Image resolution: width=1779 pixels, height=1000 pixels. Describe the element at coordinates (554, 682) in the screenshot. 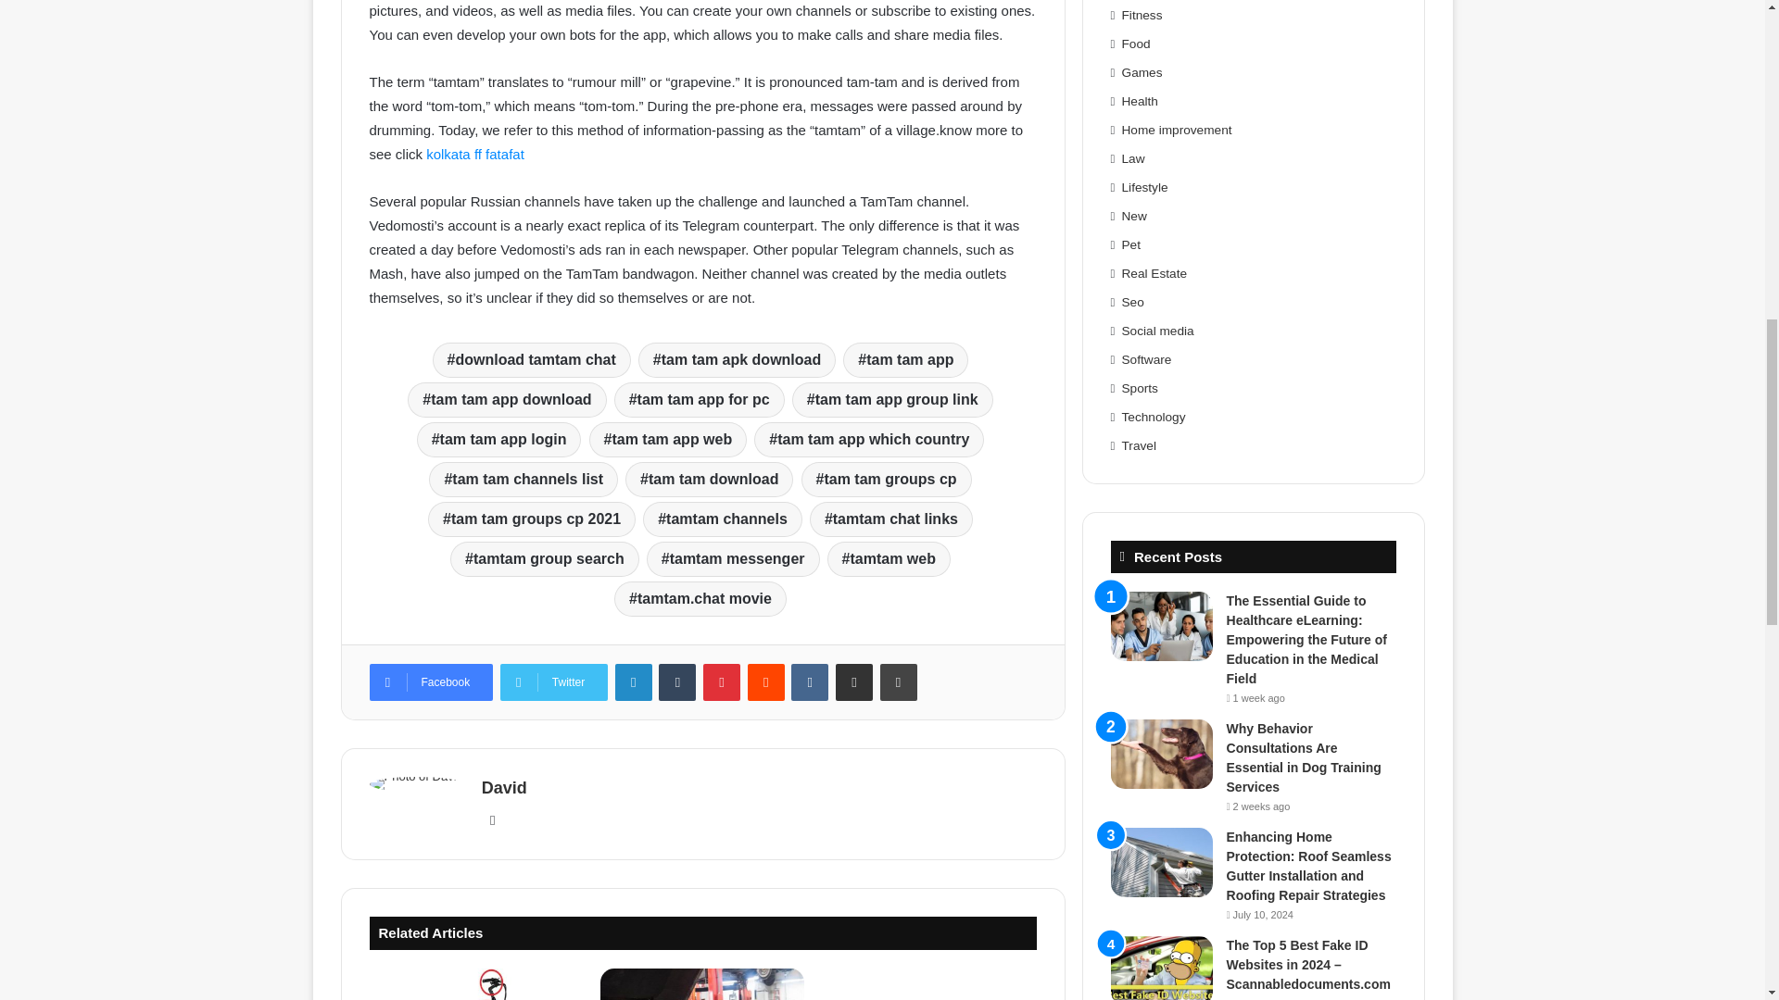

I see `Twitter` at that location.